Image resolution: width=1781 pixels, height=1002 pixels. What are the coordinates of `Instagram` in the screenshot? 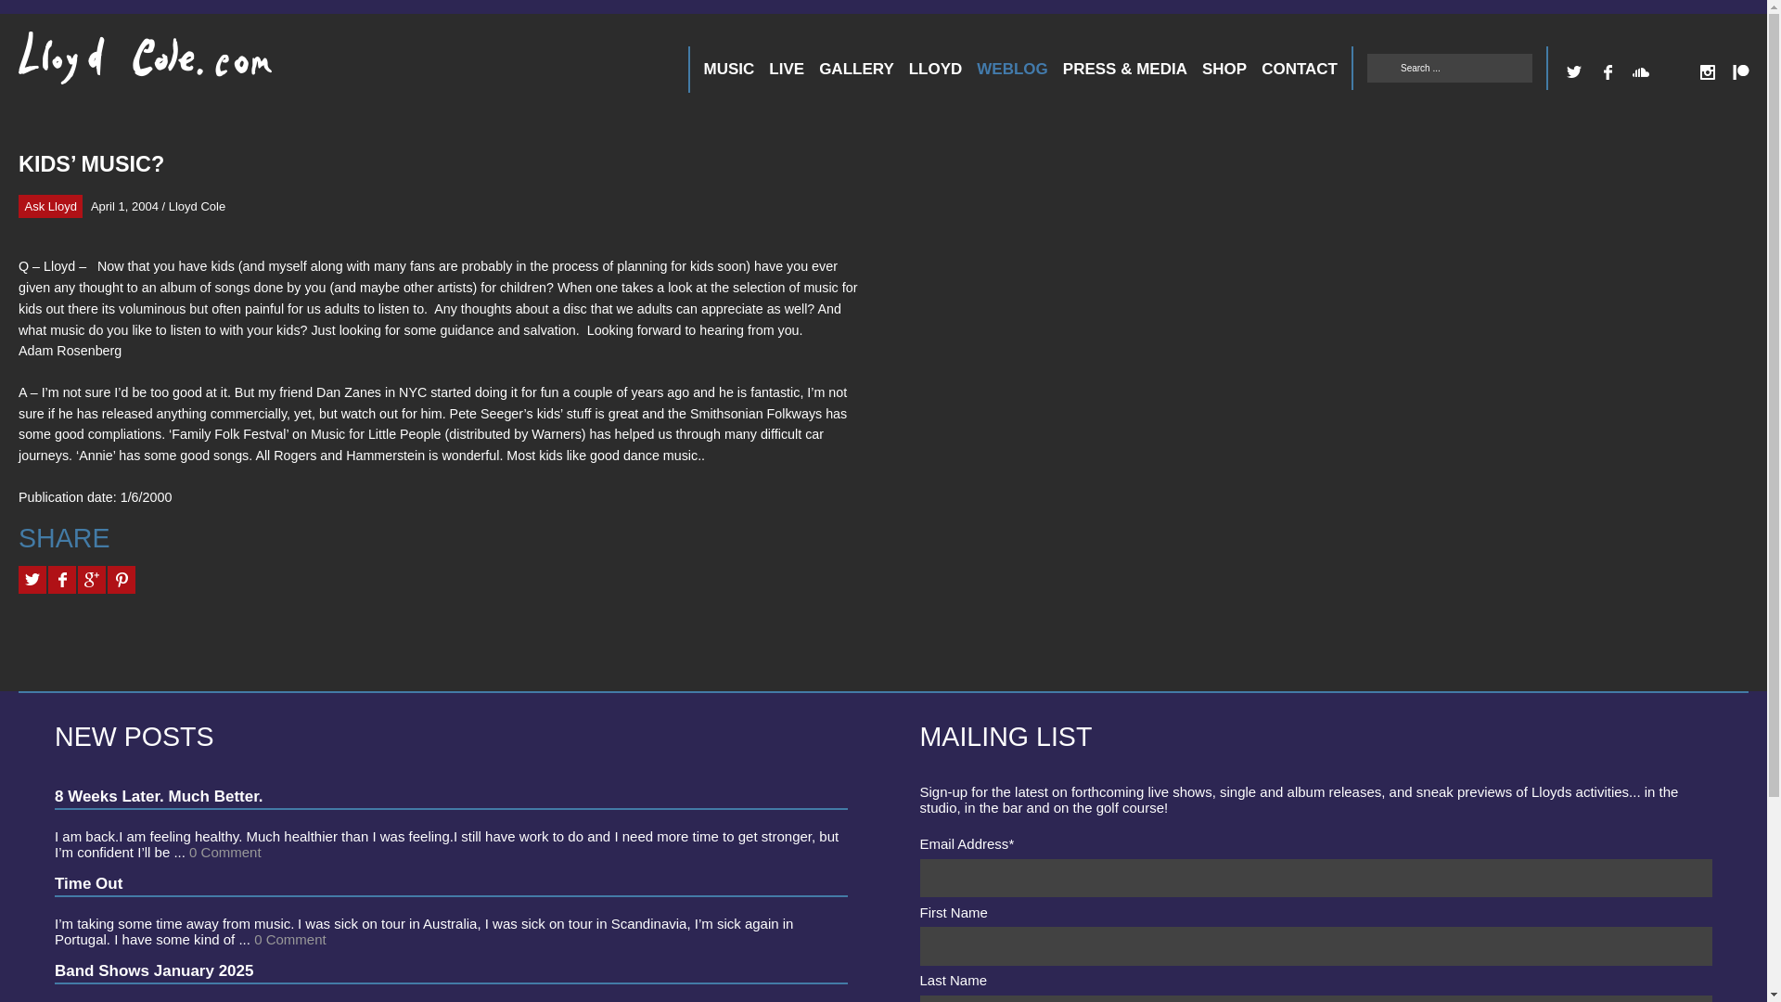 It's located at (1707, 72).